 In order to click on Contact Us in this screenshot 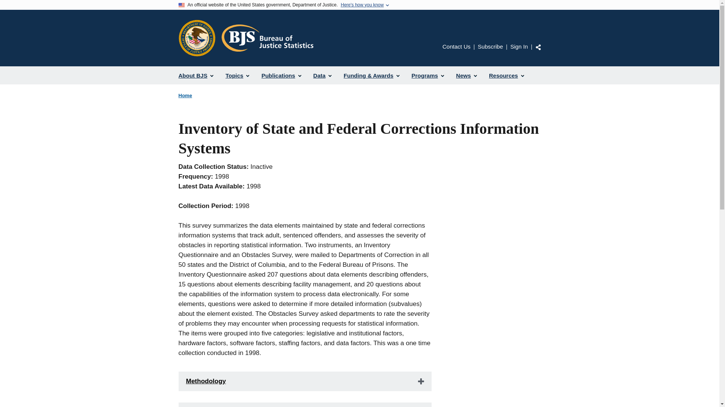, I will do `click(456, 46)`.